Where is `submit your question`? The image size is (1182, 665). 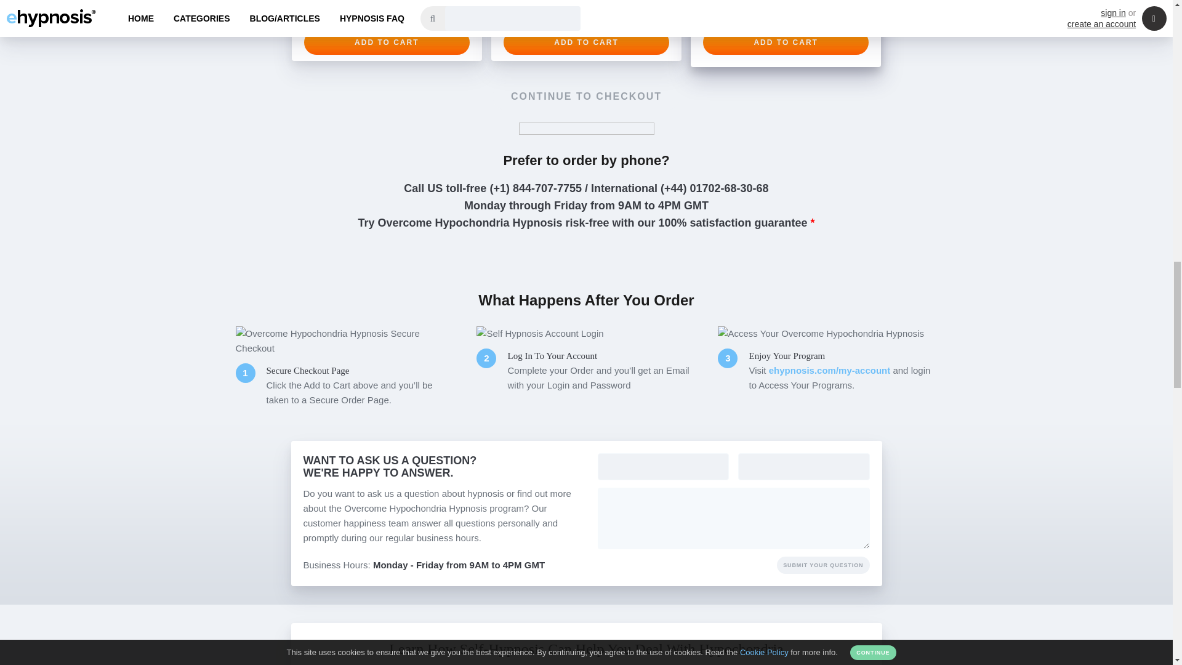 submit your question is located at coordinates (822, 565).